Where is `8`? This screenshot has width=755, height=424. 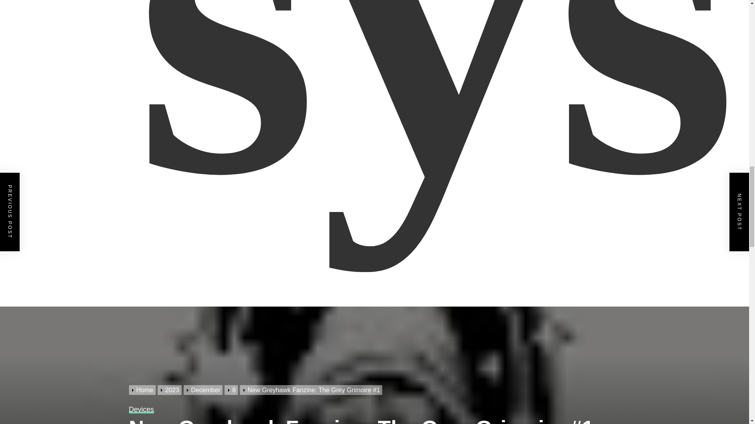 8 is located at coordinates (232, 389).